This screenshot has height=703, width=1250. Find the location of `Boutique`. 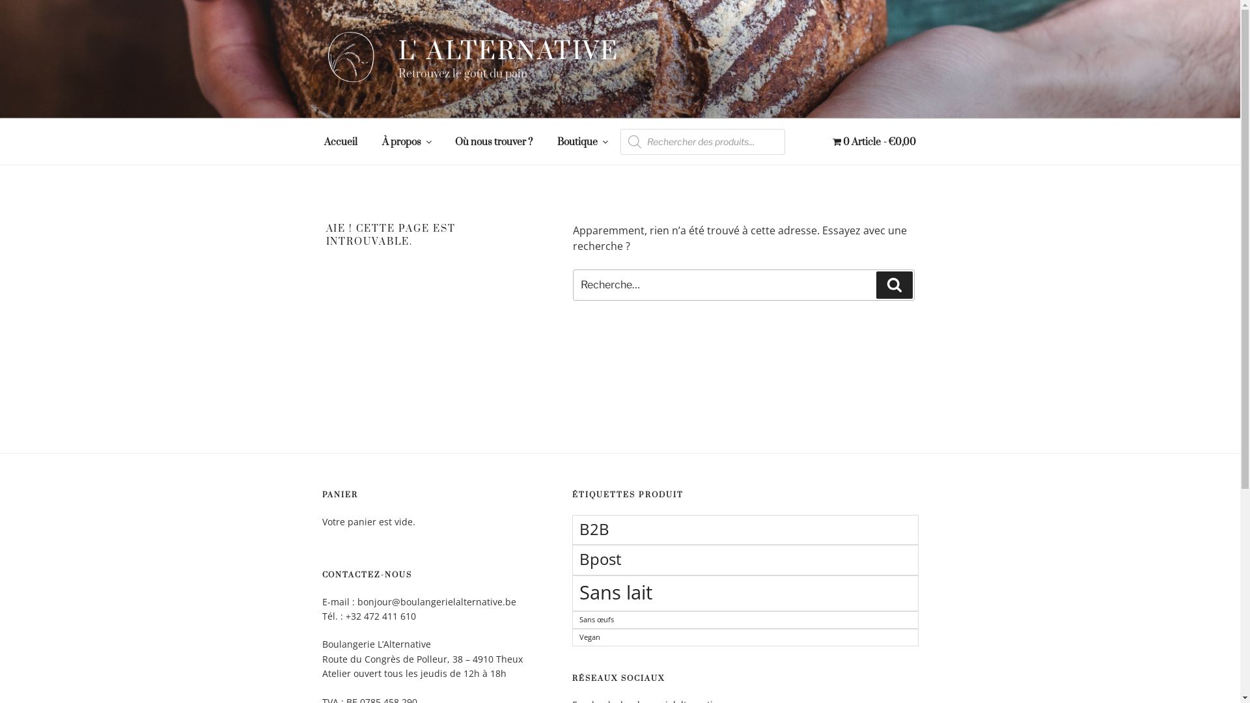

Boutique is located at coordinates (582, 142).